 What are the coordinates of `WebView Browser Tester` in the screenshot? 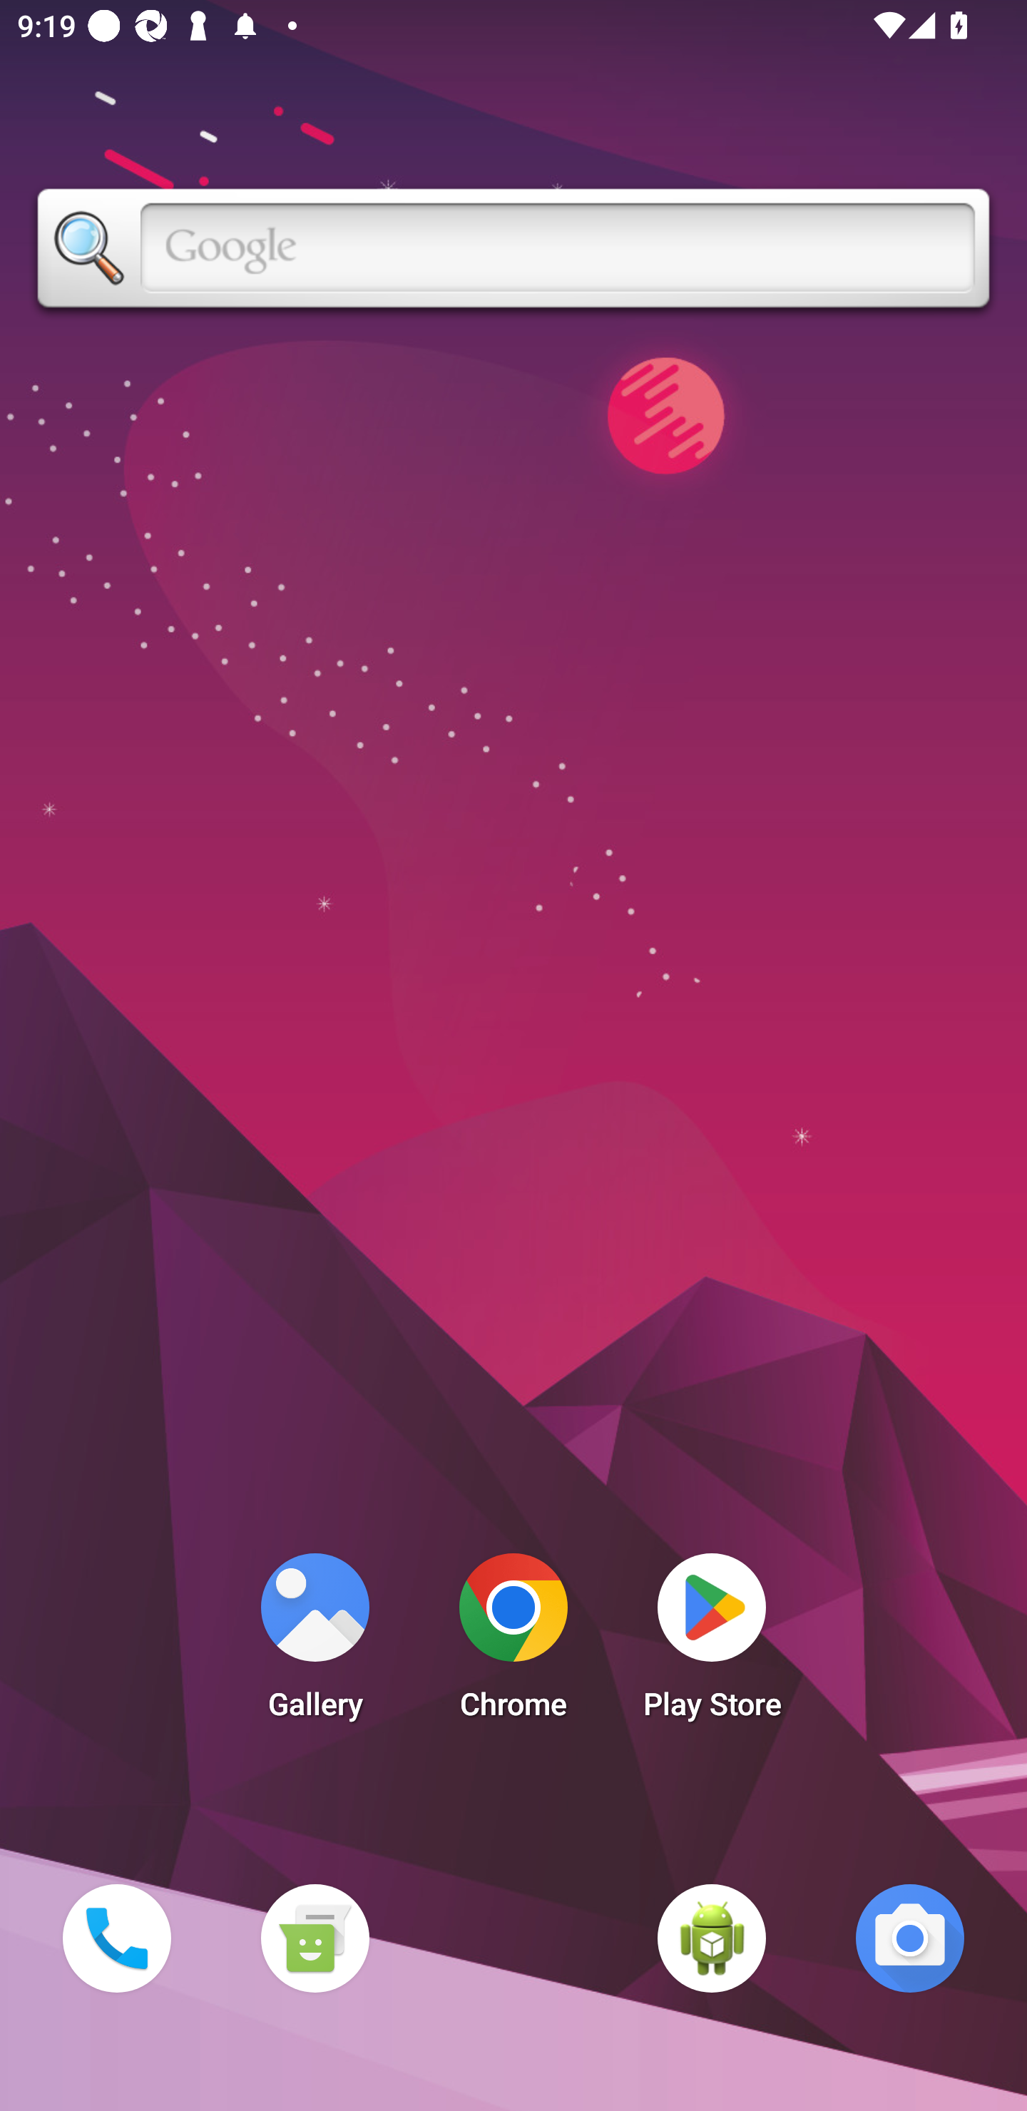 It's located at (712, 1938).